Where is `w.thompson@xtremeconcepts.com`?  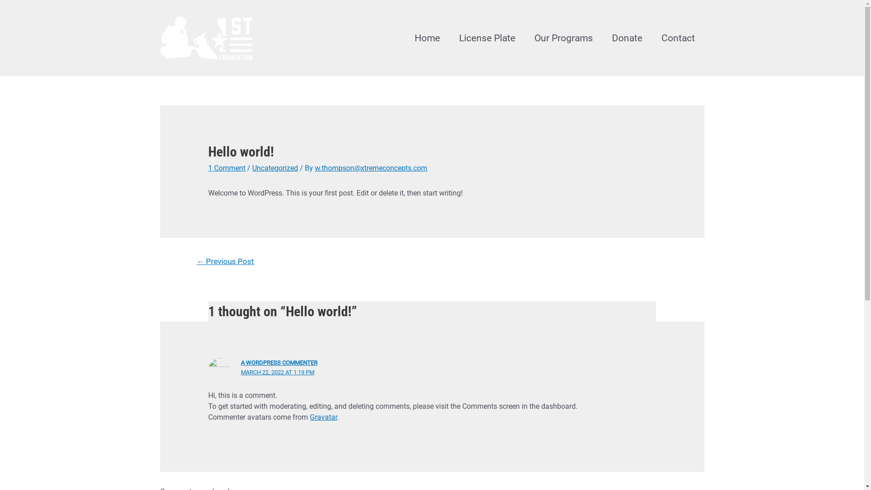
w.thompson@xtremeconcepts.com is located at coordinates (371, 168).